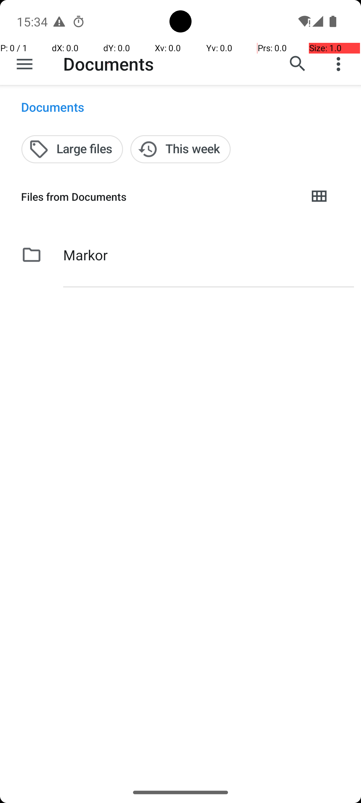  I want to click on Files from Documents, so click(159, 197).